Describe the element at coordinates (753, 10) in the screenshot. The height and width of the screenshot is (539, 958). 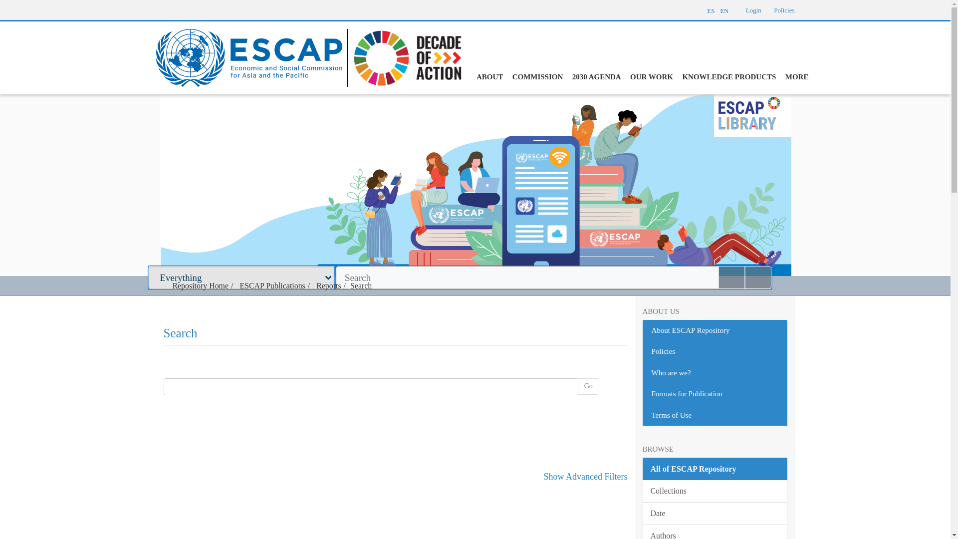
I see `Login` at that location.